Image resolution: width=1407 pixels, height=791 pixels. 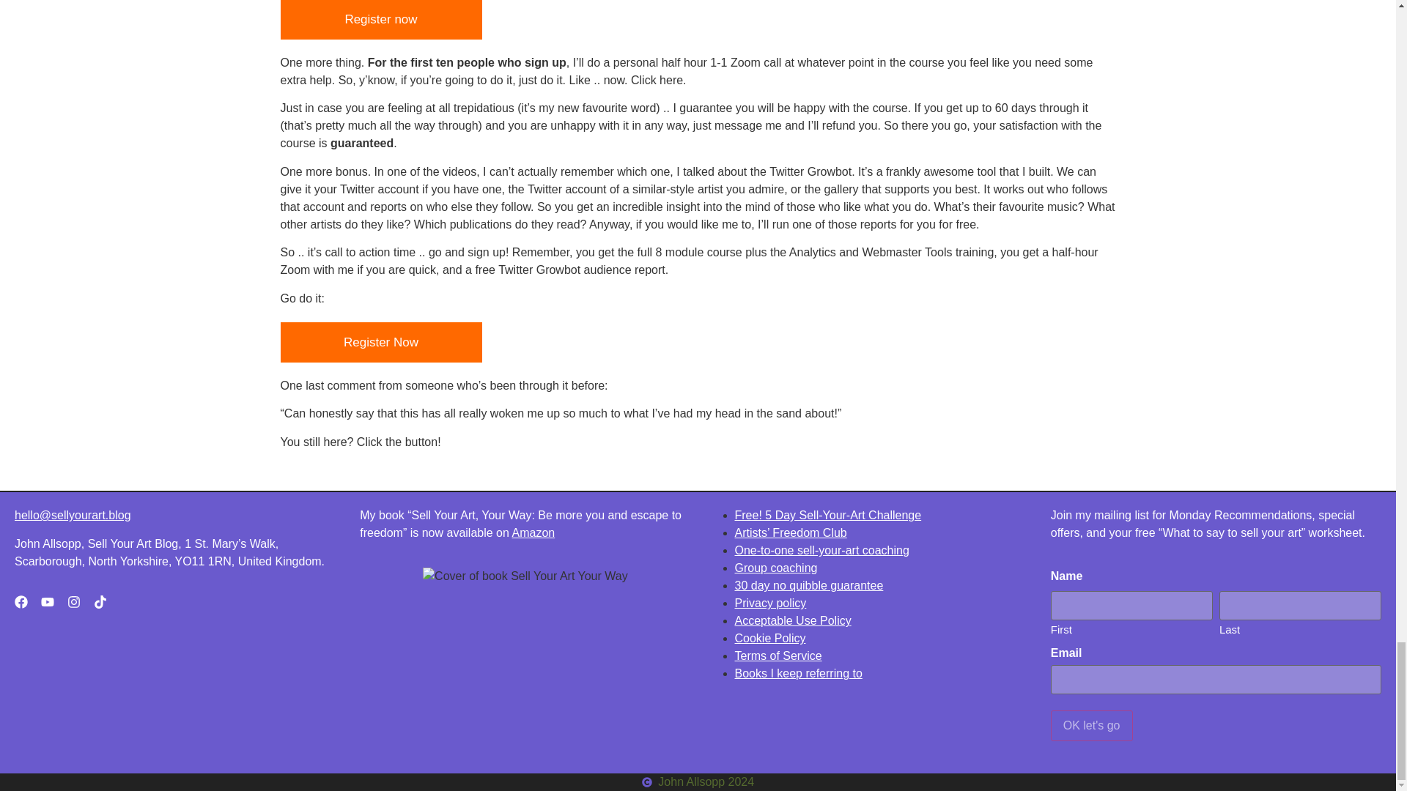 I want to click on Cover of book Sell Your Art Your Way, so click(x=525, y=576).